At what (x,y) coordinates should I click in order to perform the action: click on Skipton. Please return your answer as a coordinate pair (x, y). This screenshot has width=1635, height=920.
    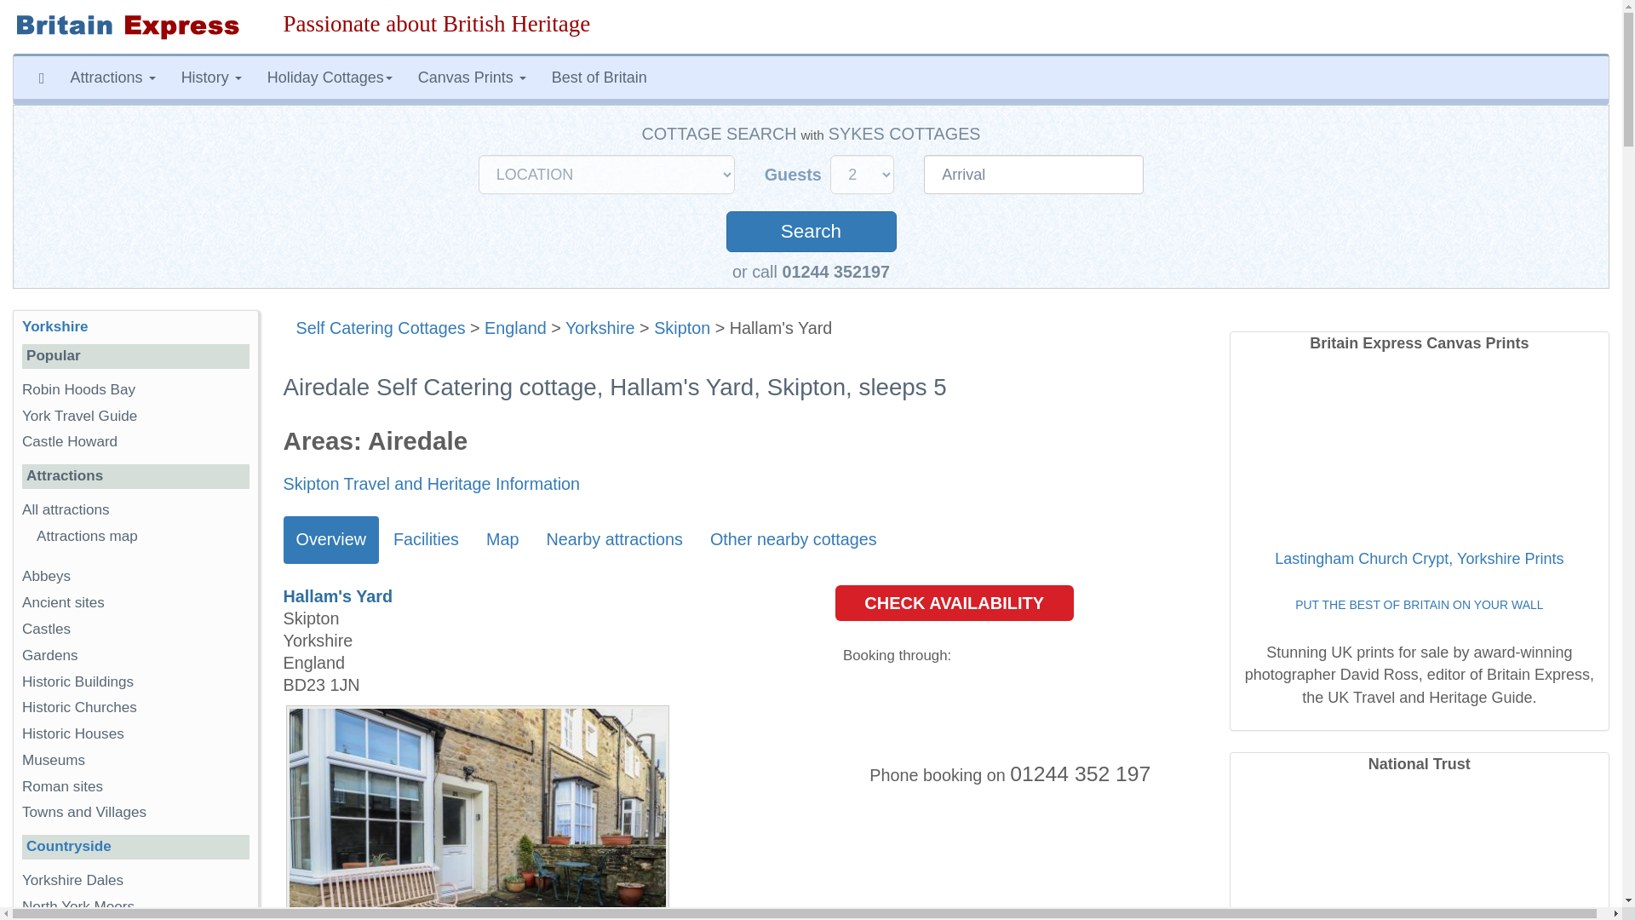
    Looking at the image, I should click on (681, 327).